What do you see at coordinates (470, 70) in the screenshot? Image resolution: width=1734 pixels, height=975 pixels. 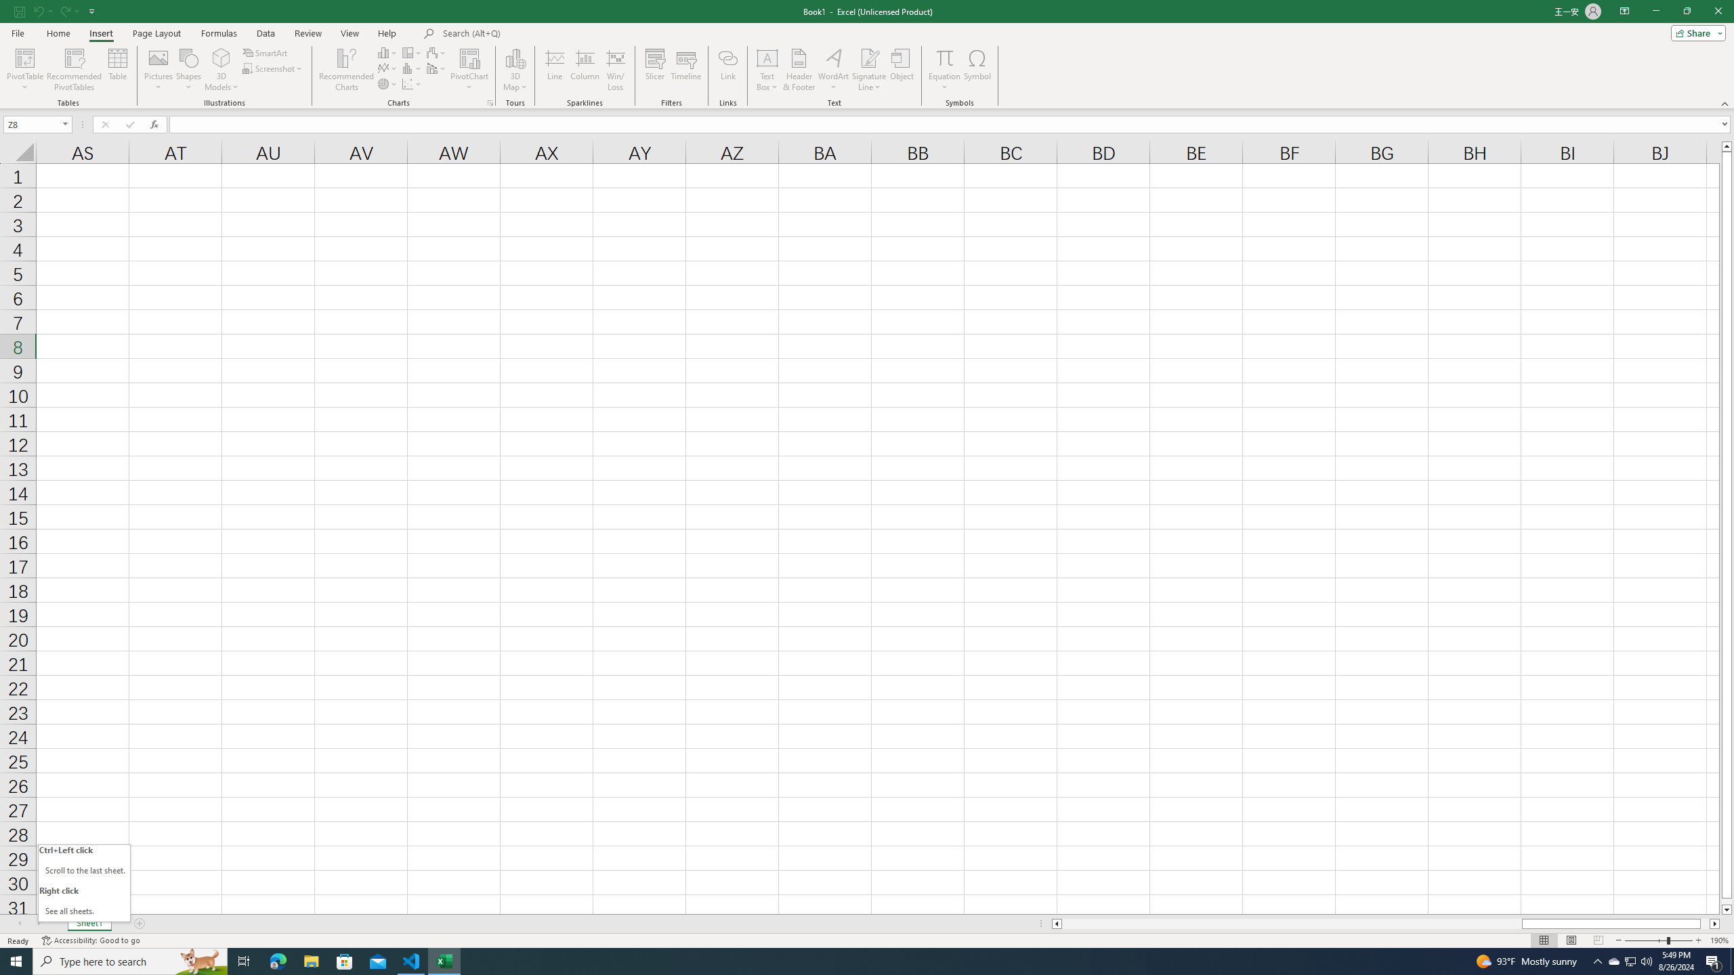 I see `PivotChart` at bounding box center [470, 70].